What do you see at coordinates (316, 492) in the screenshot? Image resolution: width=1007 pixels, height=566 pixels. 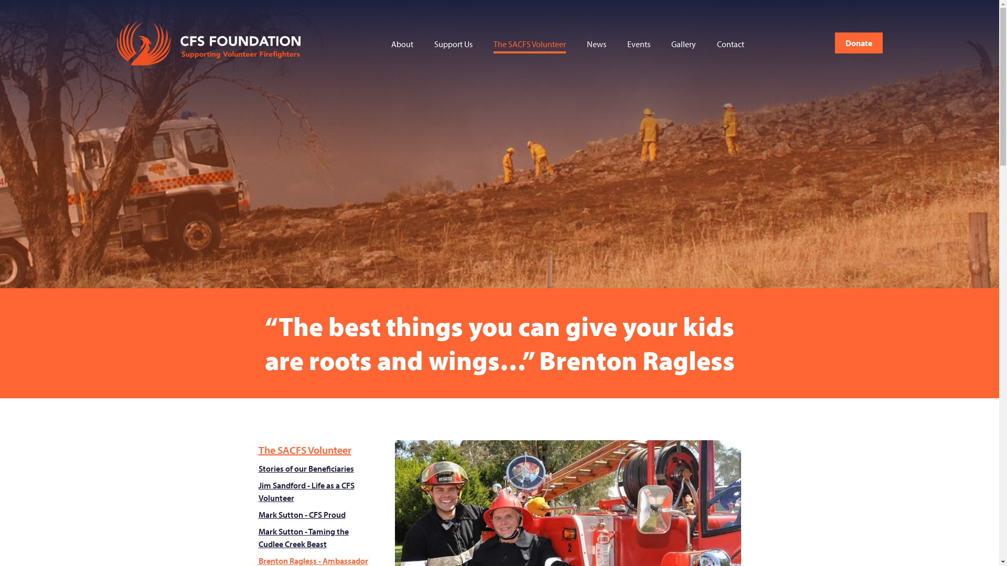 I see `Jim Sandford - Life as a CFS Volunteer` at bounding box center [316, 492].